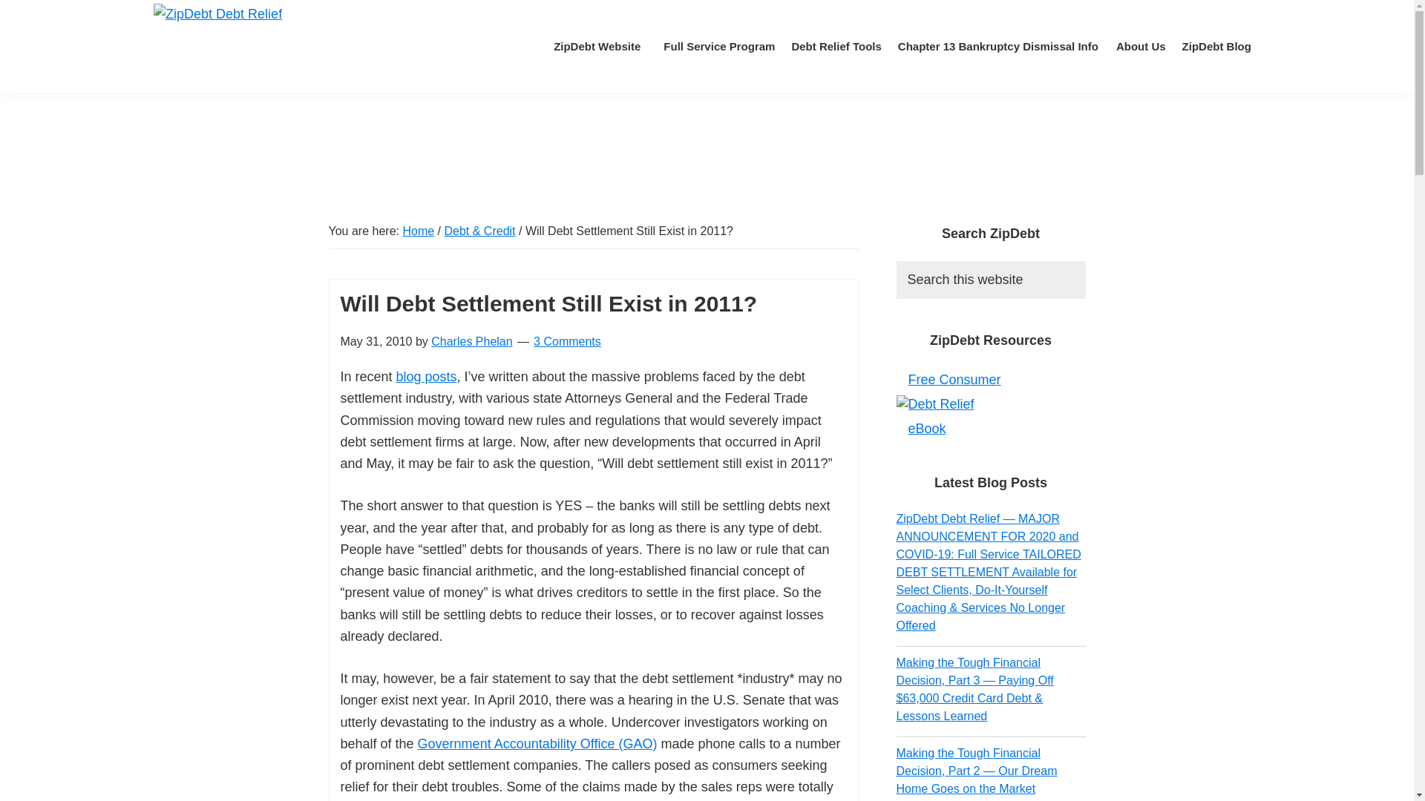 The width and height of the screenshot is (1425, 801). Describe the element at coordinates (426, 377) in the screenshot. I see `blog posts` at that location.